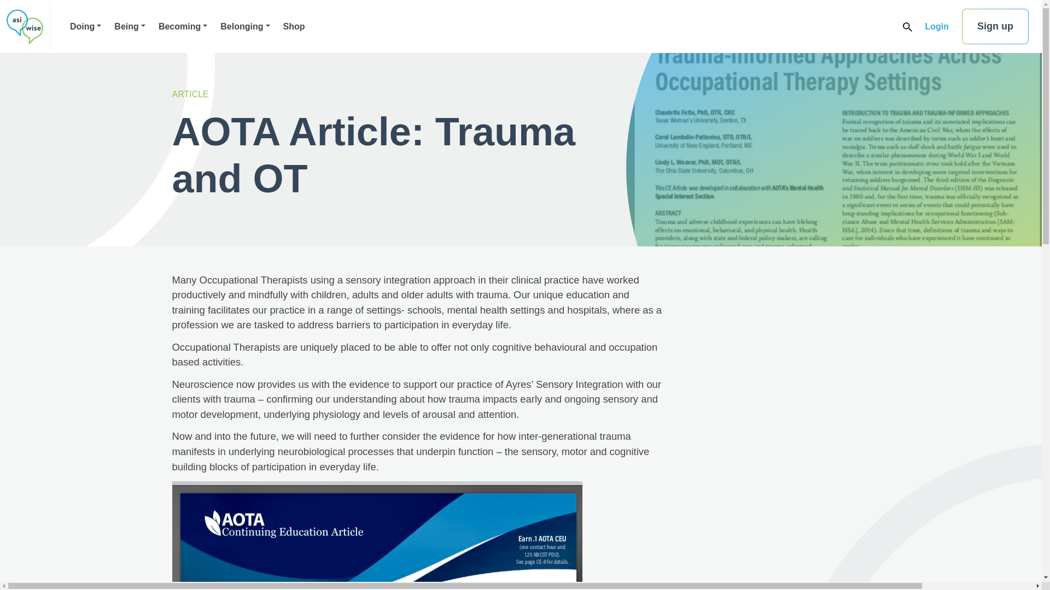  Describe the element at coordinates (183, 26) in the screenshot. I see `Becoming` at that location.